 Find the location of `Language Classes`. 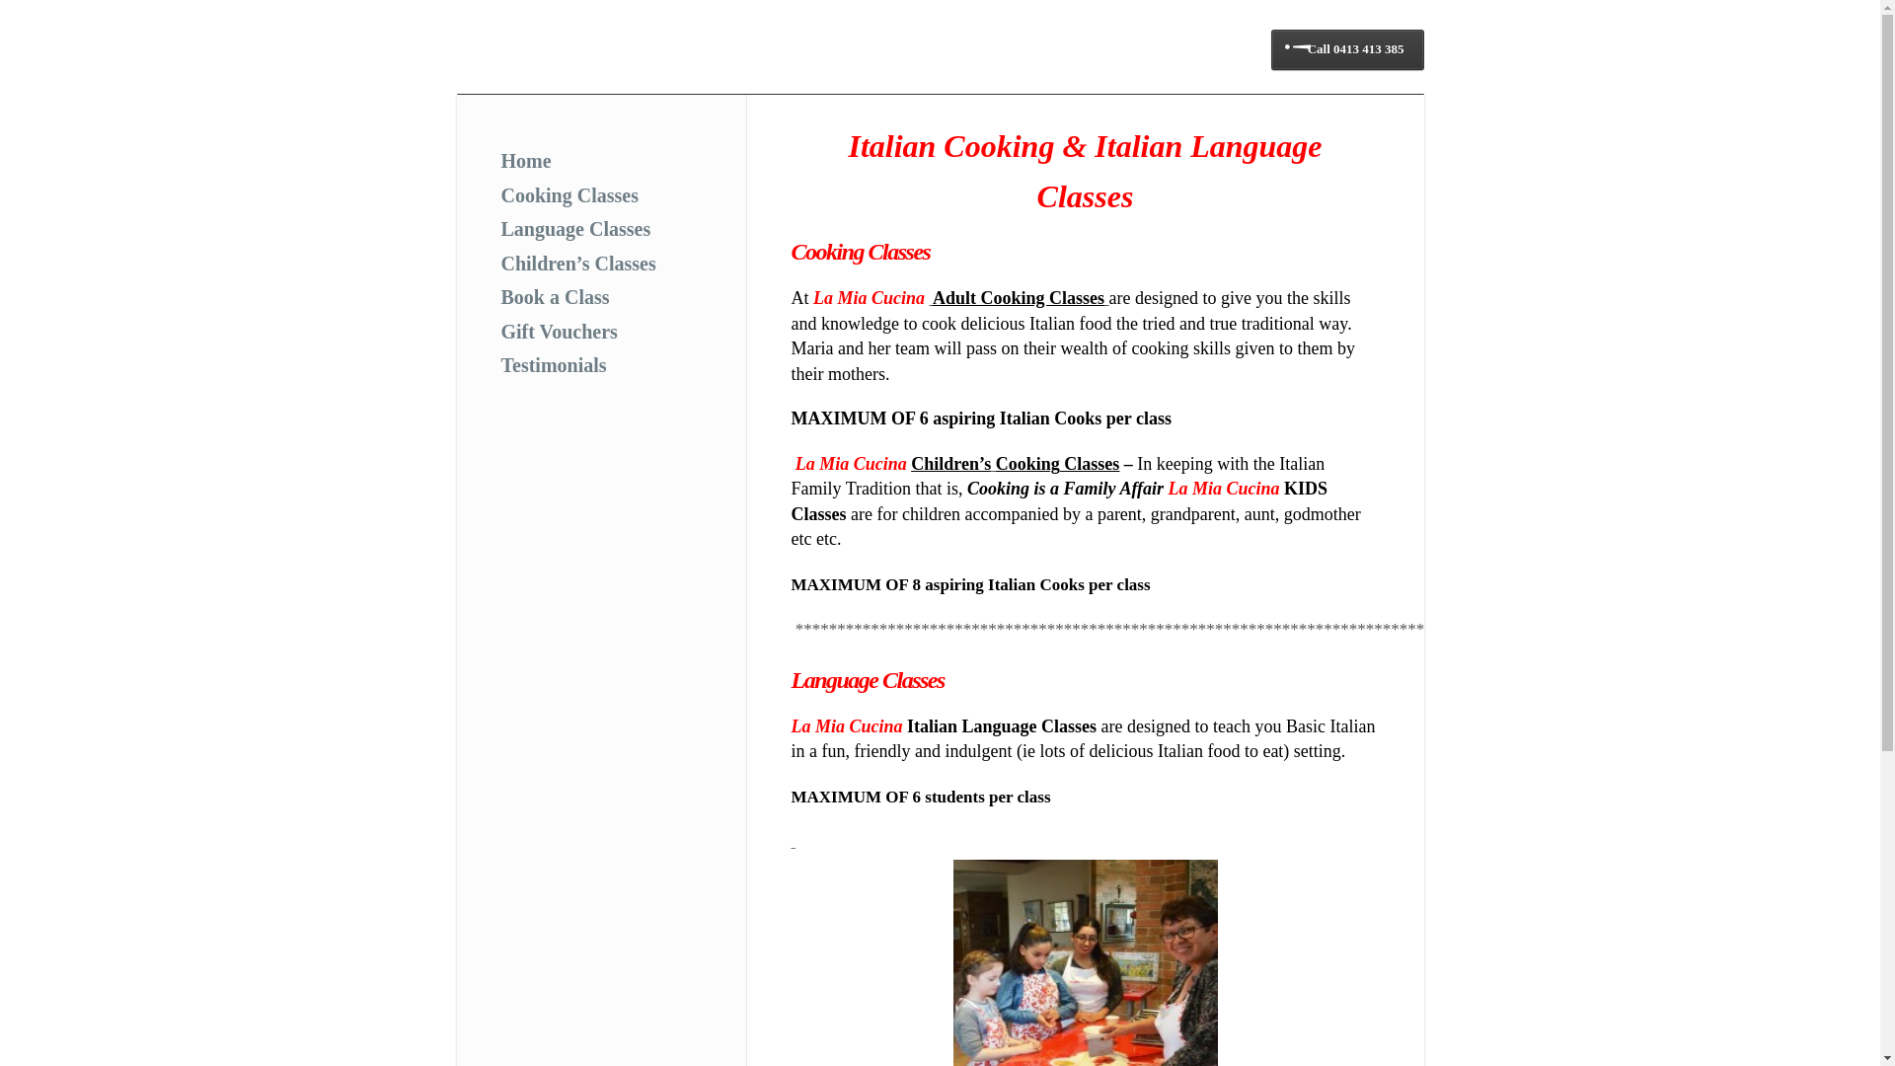

Language Classes is located at coordinates (576, 229).